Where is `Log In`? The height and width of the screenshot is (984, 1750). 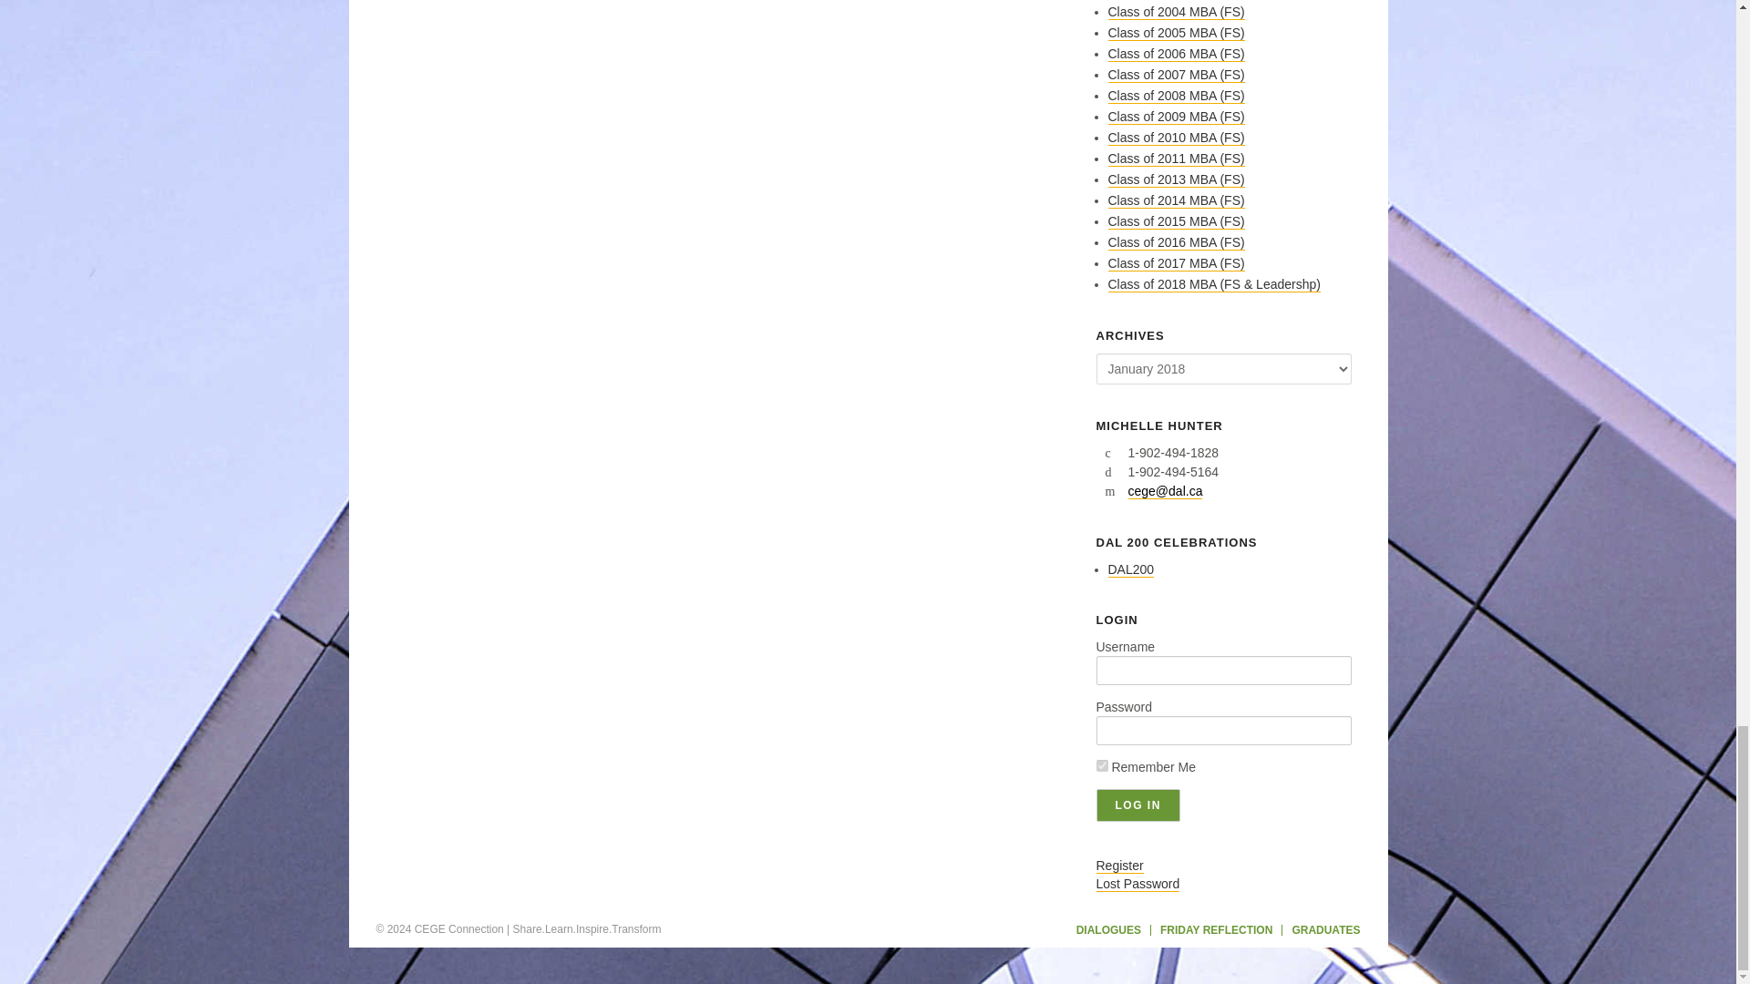 Log In is located at coordinates (1137, 805).